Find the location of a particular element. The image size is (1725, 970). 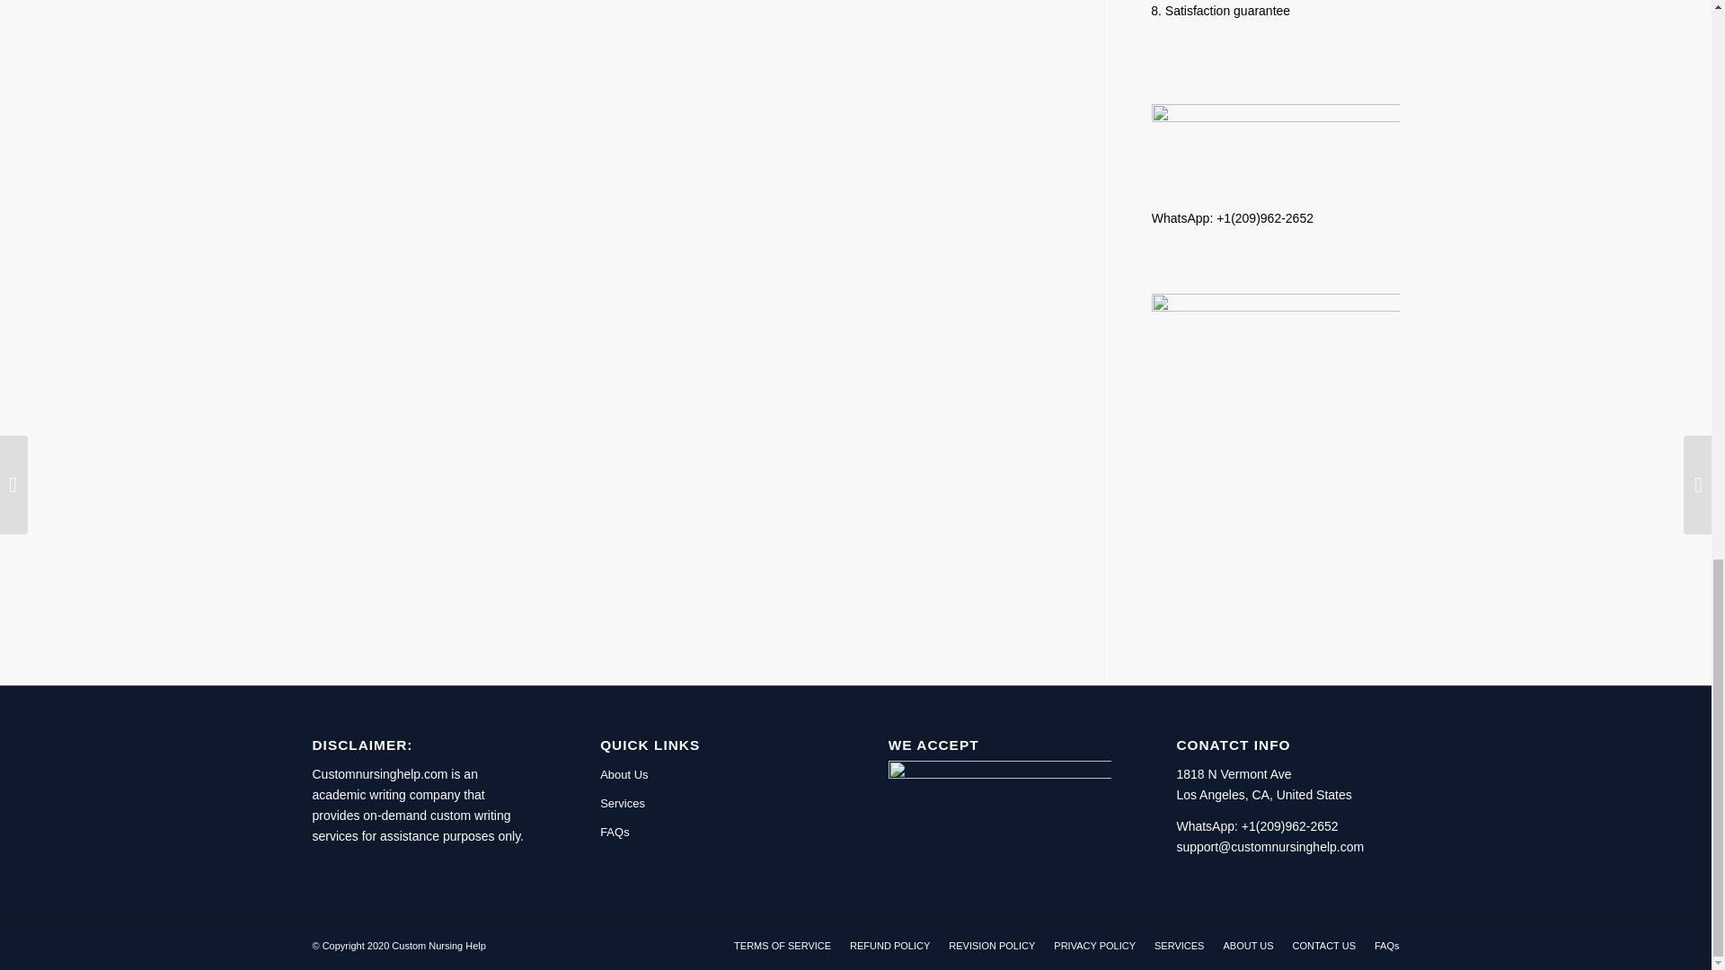

TERMS OF SERVICE is located at coordinates (783, 945).